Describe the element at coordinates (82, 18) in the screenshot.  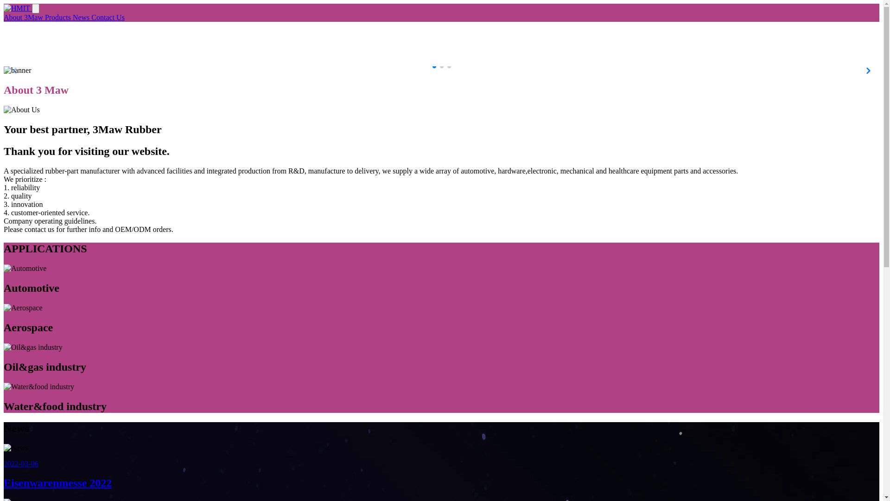
I see `News` at that location.